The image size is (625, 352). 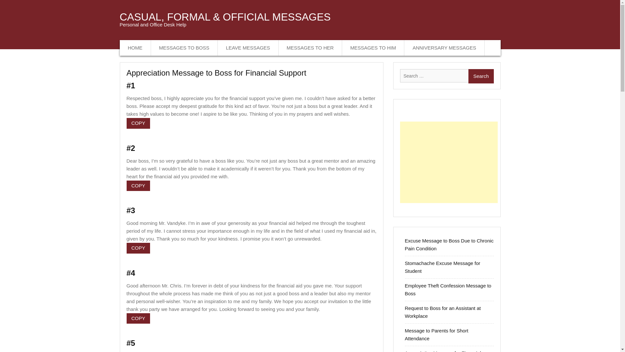 I want to click on COPY, so click(x=138, y=248).